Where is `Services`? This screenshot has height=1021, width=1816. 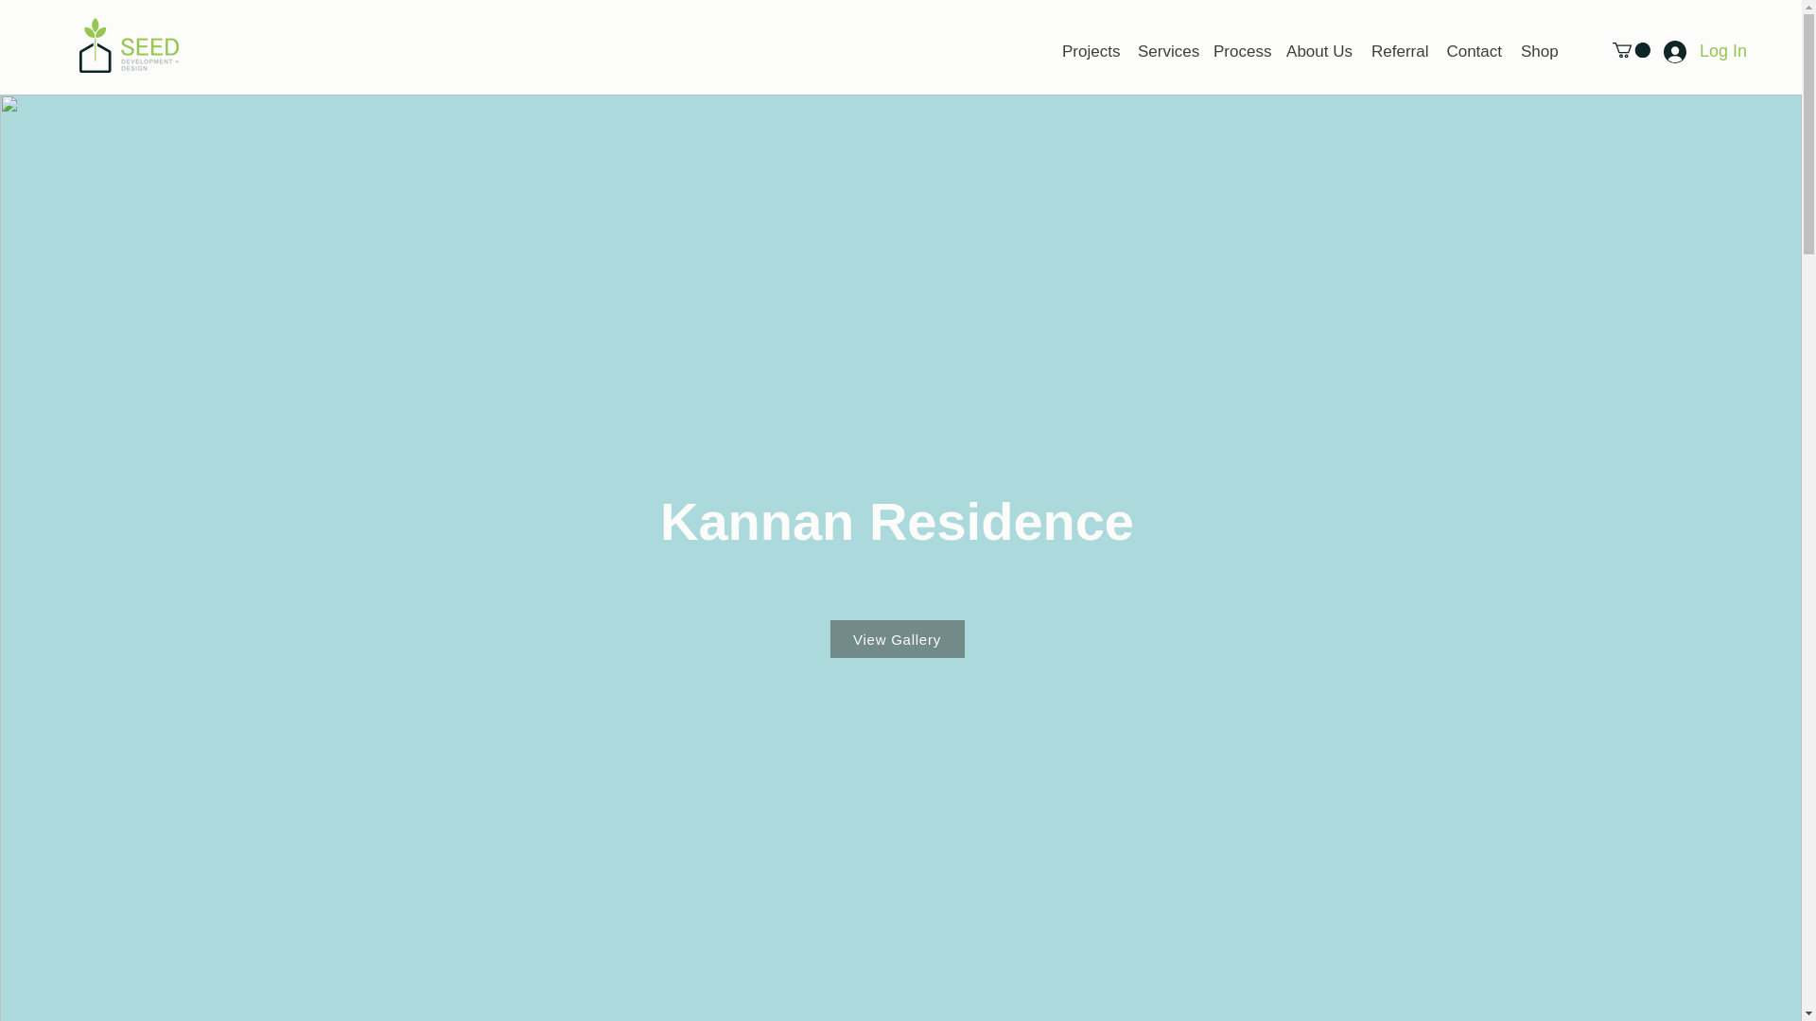
Services is located at coordinates (1165, 51).